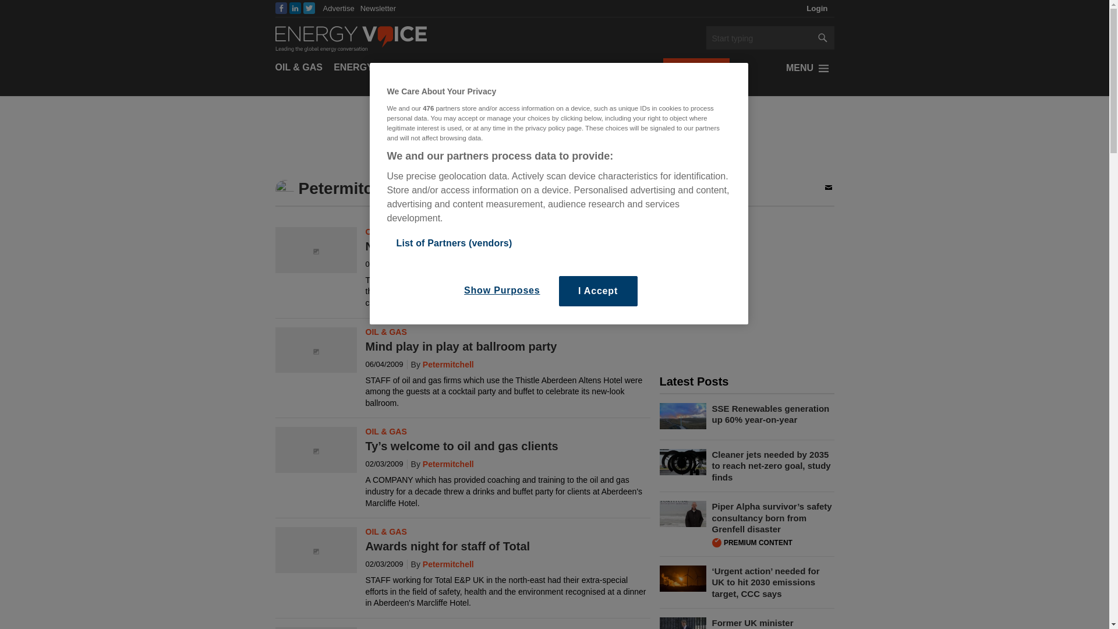 The image size is (1118, 629). What do you see at coordinates (758, 38) in the screenshot?
I see `Search` at bounding box center [758, 38].